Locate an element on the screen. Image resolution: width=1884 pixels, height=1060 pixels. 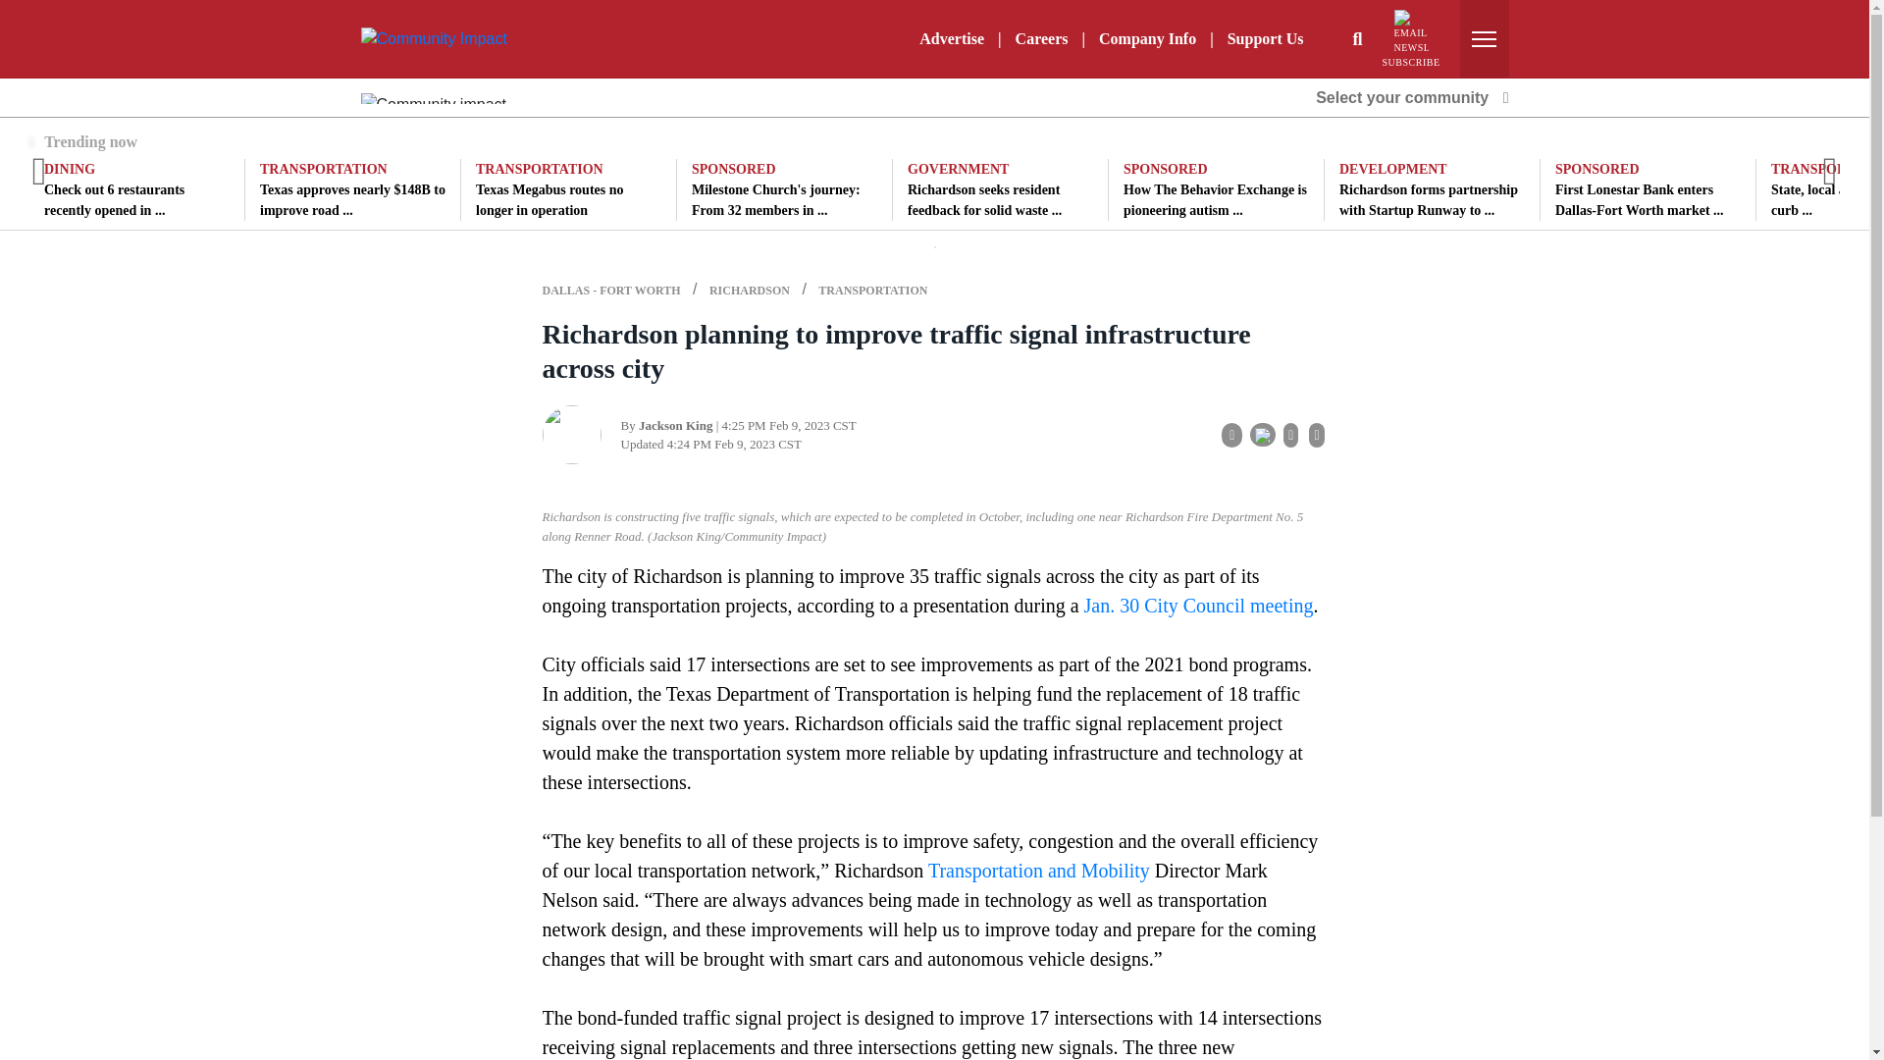
SUBSCRIBE is located at coordinates (1411, 39).